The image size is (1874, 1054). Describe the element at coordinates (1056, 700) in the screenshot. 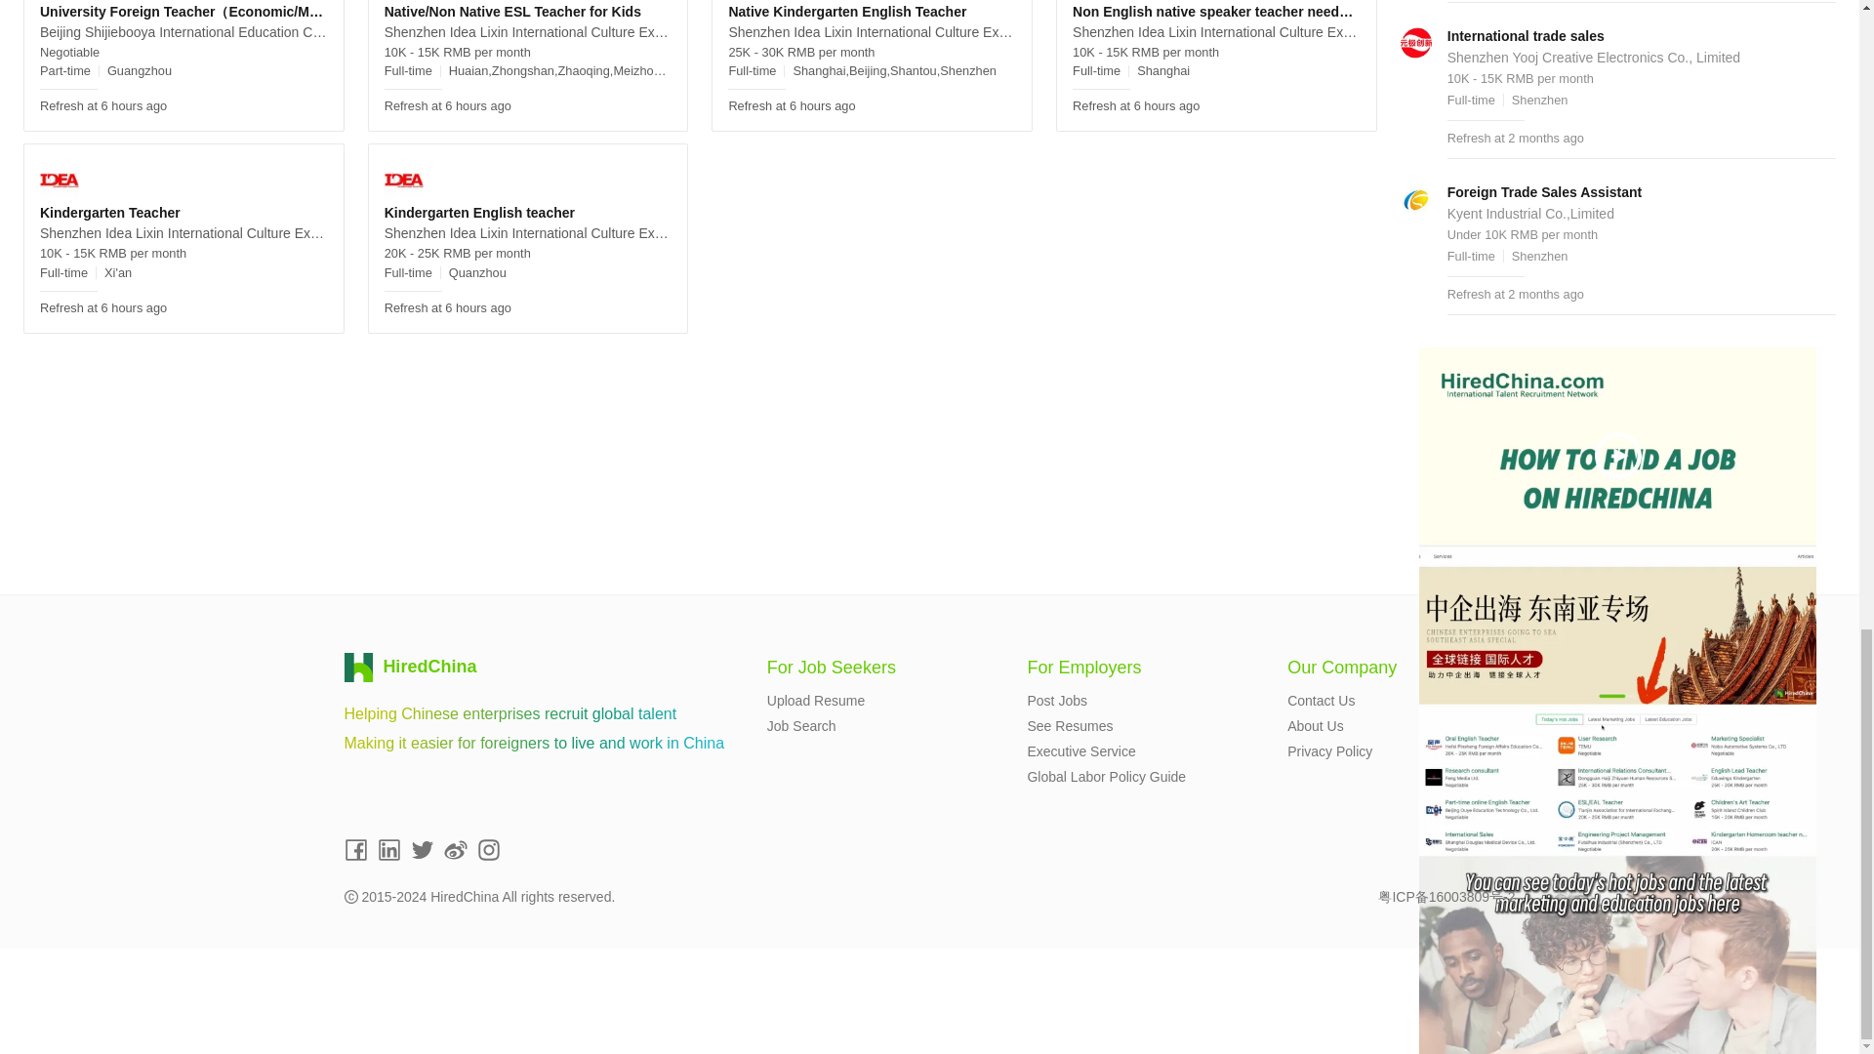

I see `Post Jobs` at that location.